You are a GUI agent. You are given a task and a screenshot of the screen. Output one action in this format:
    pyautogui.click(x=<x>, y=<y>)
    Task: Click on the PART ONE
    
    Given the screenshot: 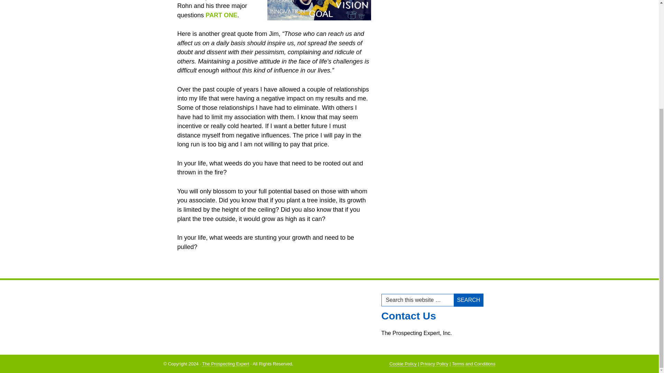 What is the action you would take?
    pyautogui.click(x=222, y=15)
    